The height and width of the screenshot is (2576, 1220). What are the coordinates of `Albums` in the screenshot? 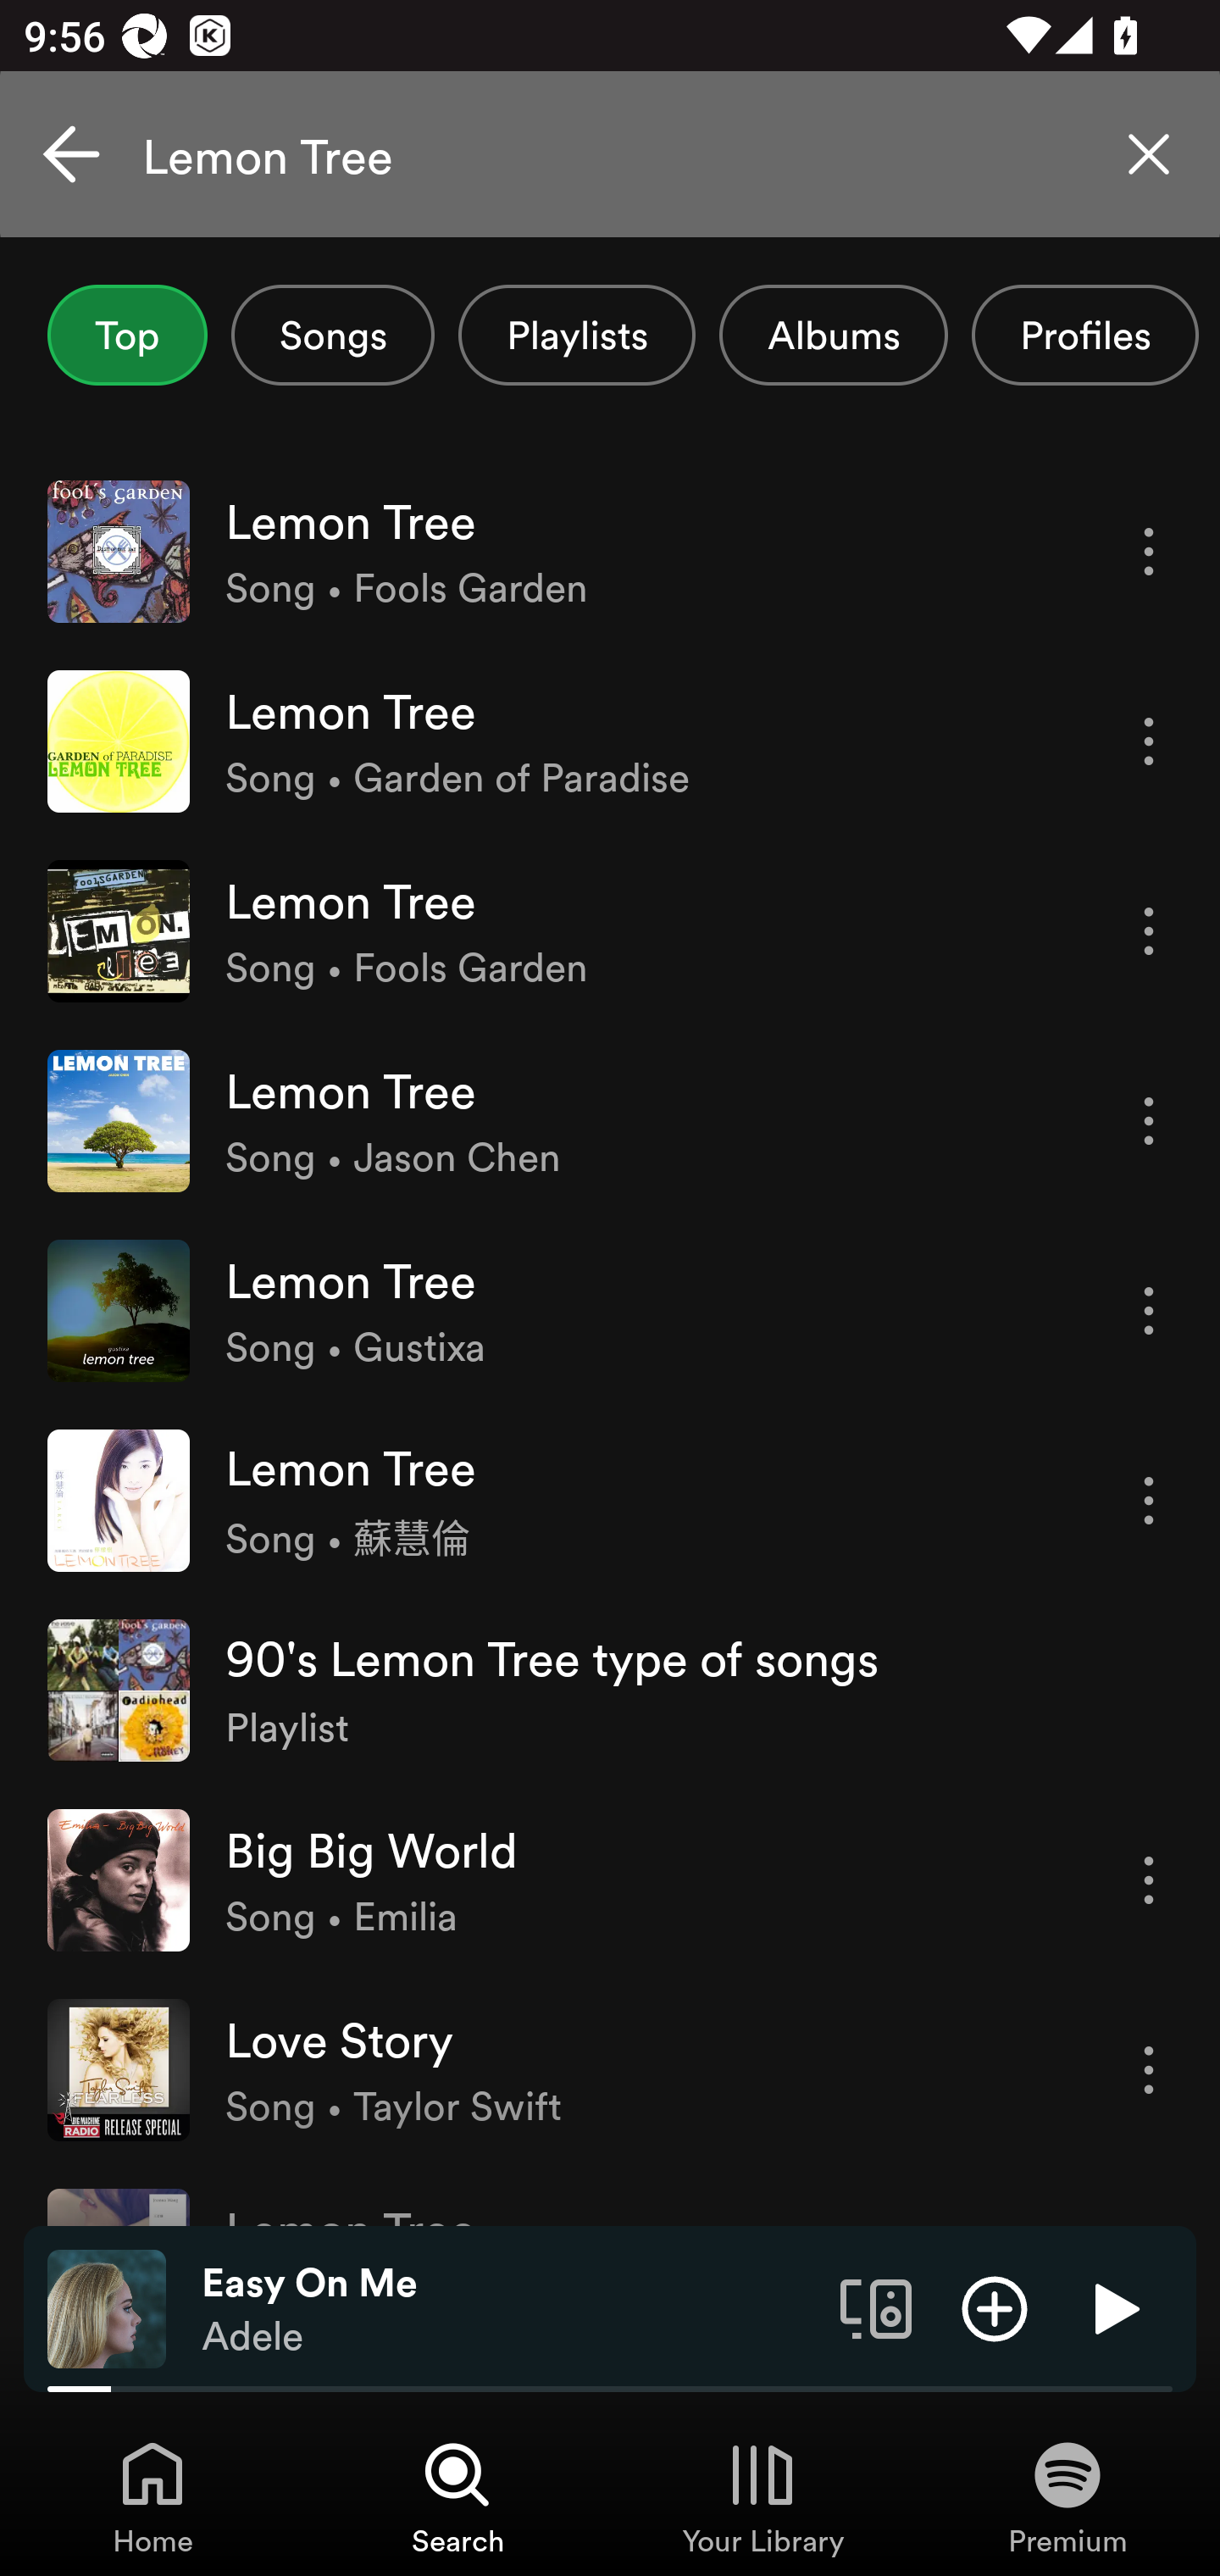 It's located at (834, 335).